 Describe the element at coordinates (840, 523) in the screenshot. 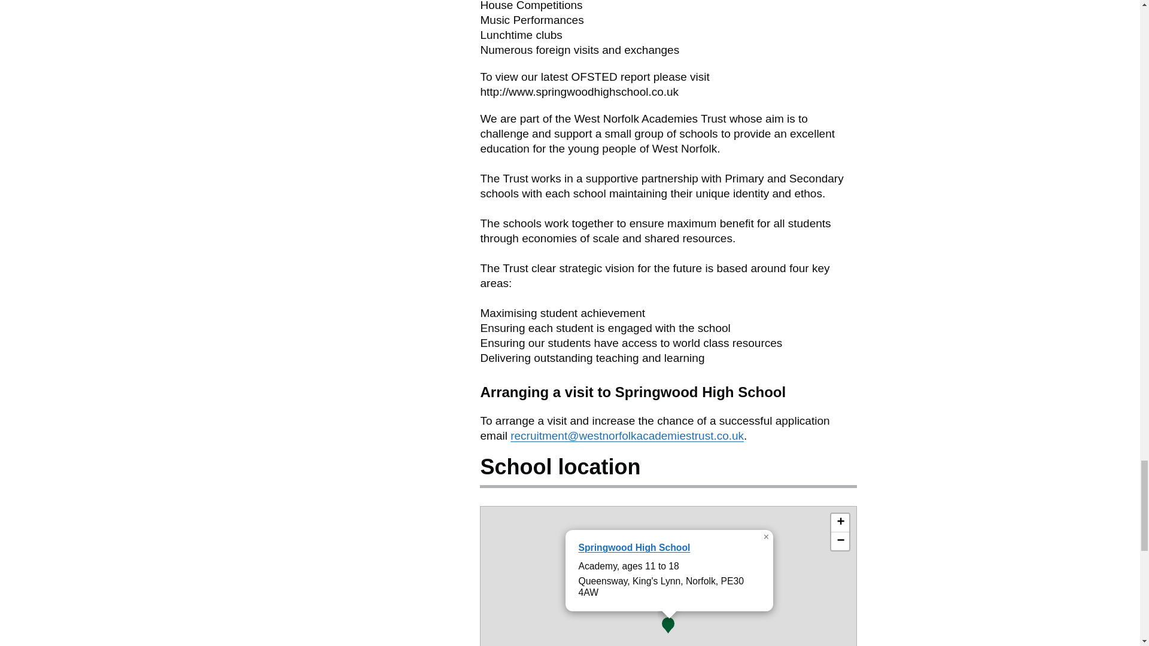

I see `Zoom in` at that location.